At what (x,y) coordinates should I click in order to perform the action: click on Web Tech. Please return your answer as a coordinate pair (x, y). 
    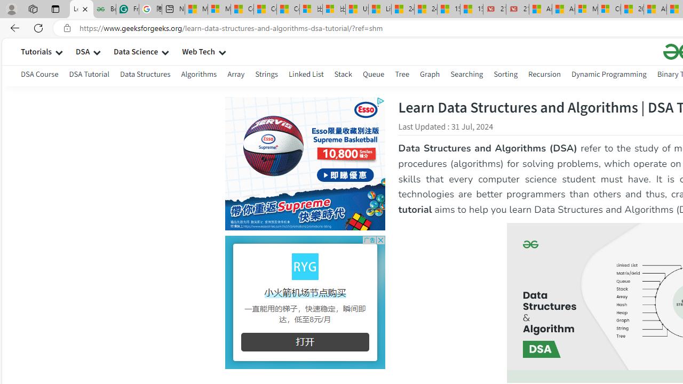
    Looking at the image, I should click on (198, 51).